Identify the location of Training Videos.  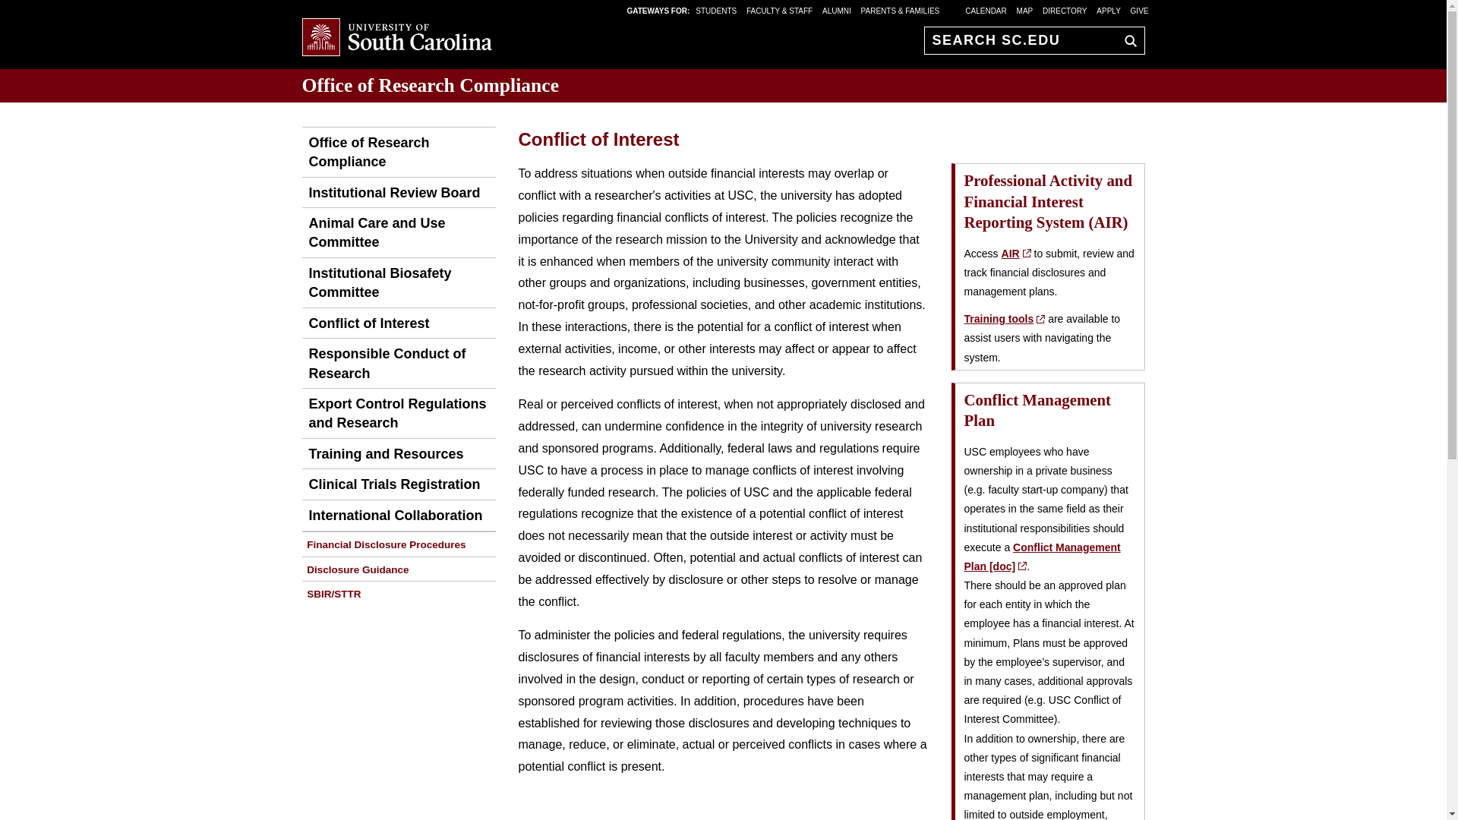
(1004, 318).